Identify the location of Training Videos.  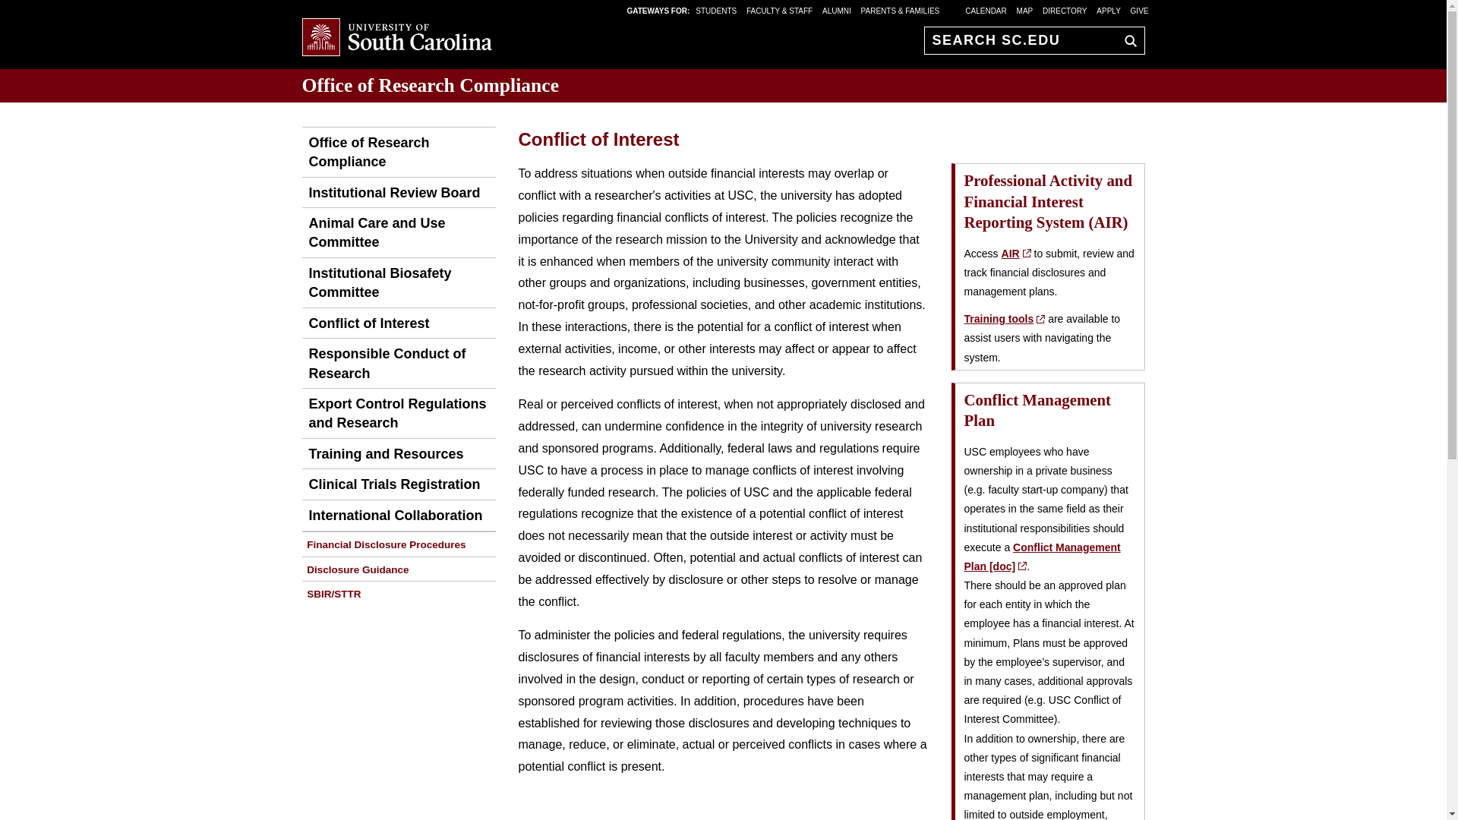
(1004, 318).